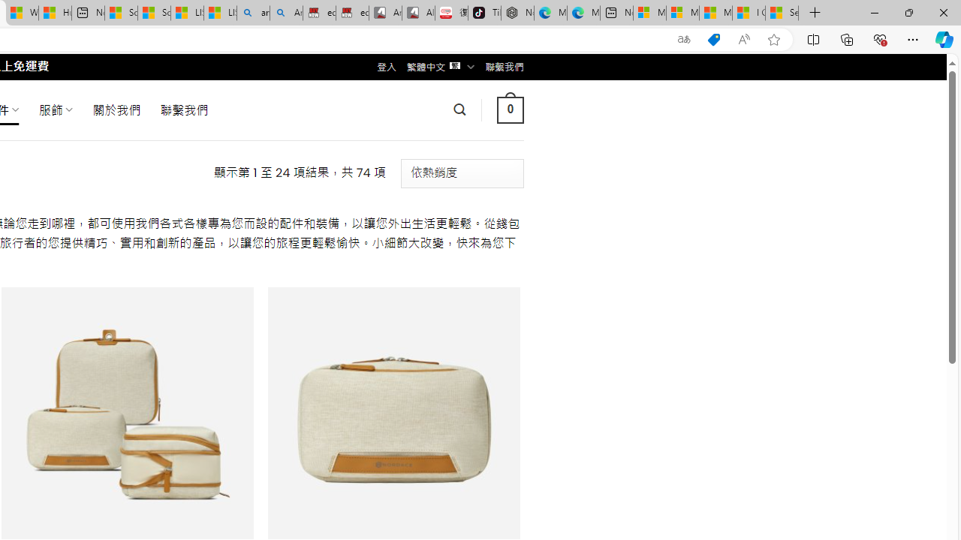 This screenshot has height=540, width=961. Describe the element at coordinates (286, 13) in the screenshot. I see `Amazon Echo Dot PNG - Search Images` at that location.